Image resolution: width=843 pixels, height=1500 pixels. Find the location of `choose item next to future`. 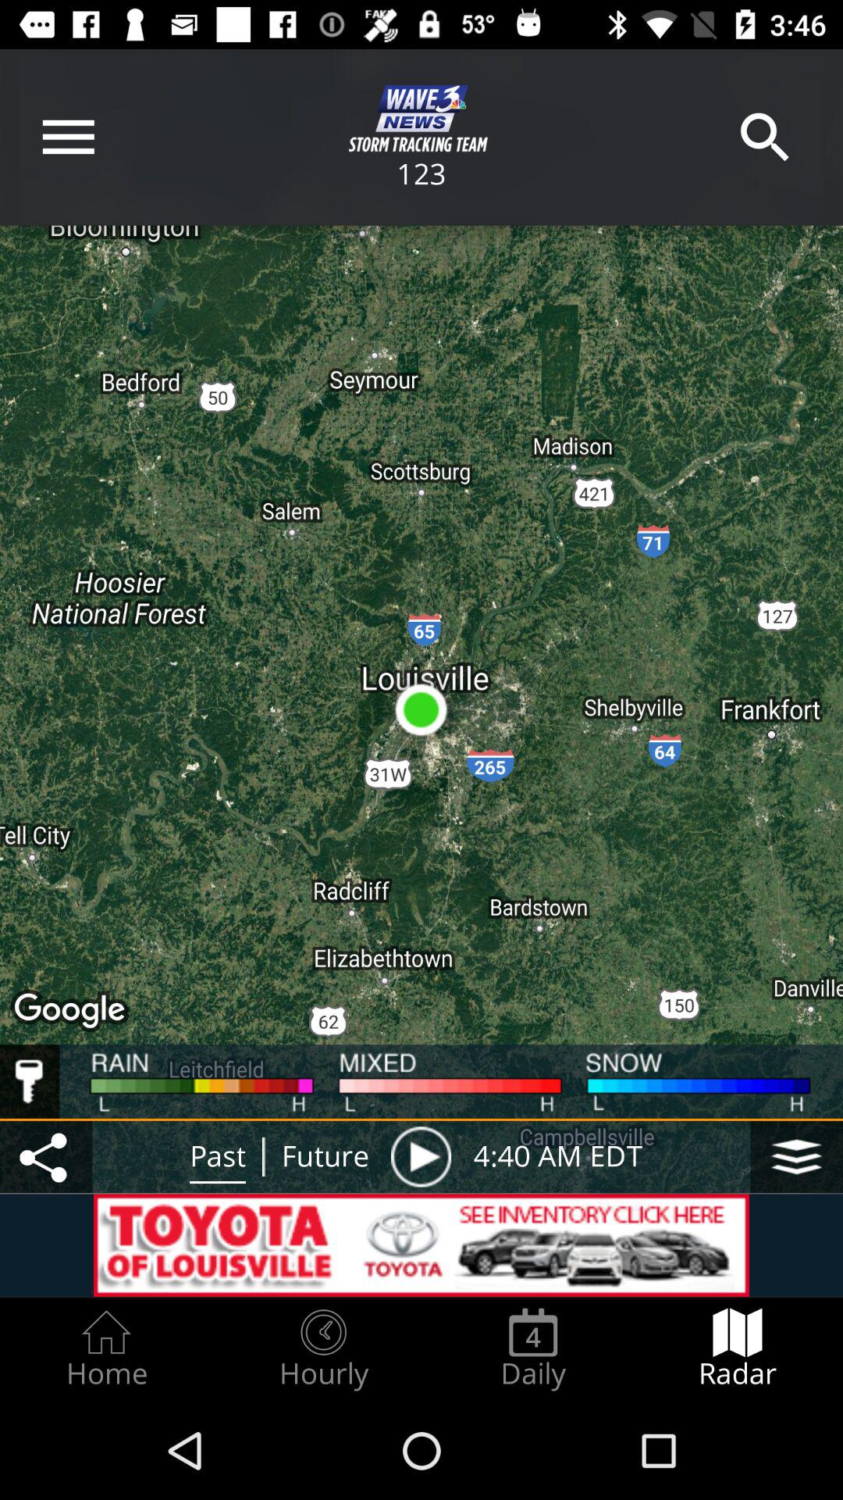

choose item next to future is located at coordinates (421, 1156).